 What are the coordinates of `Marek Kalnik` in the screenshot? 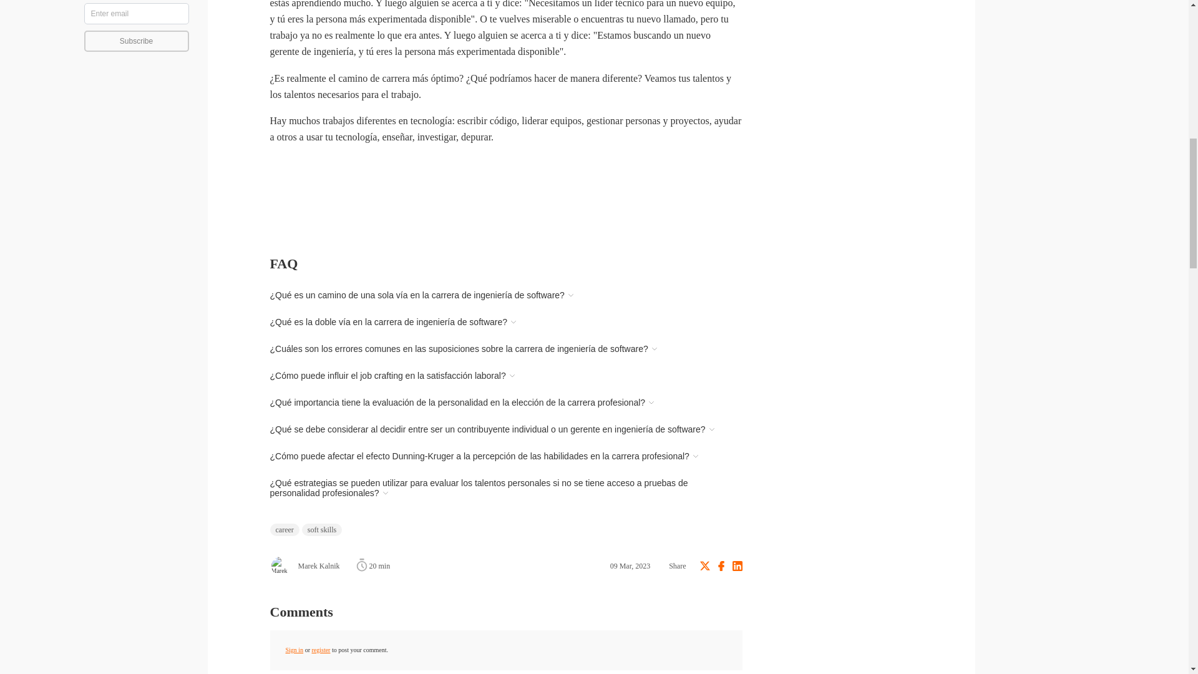 It's located at (304, 565).